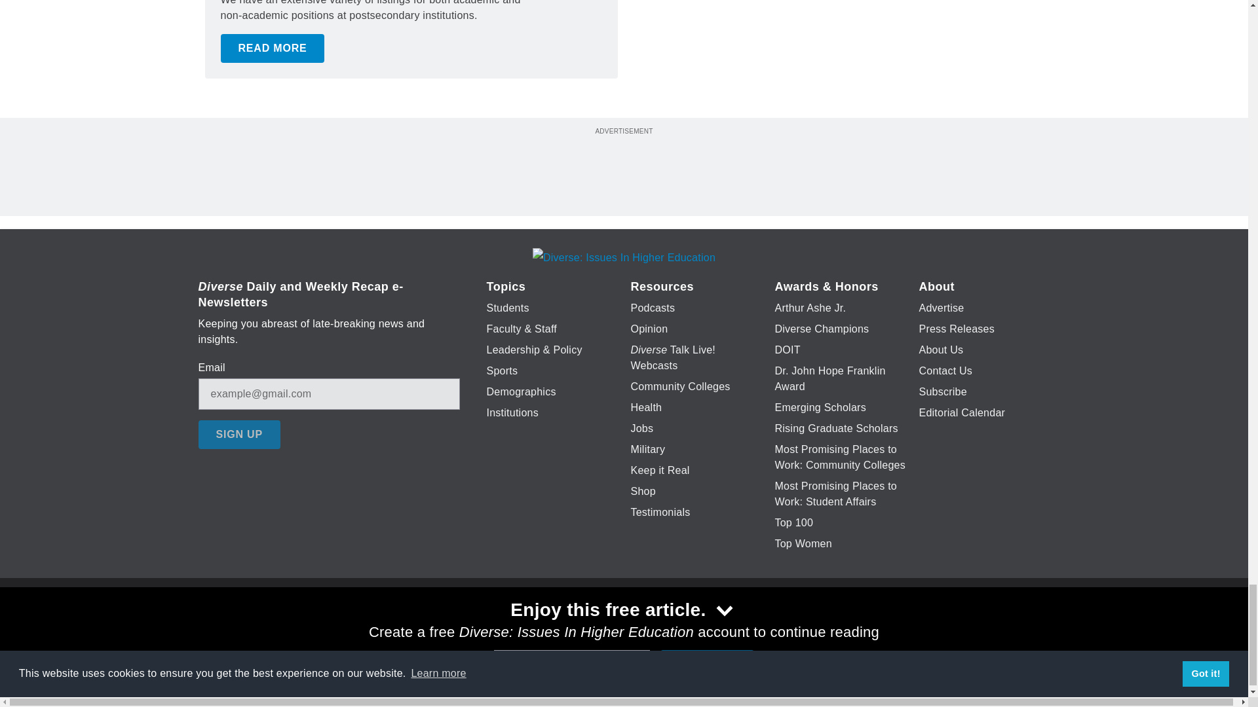 Image resolution: width=1258 pixels, height=707 pixels. I want to click on YouTube icon, so click(655, 627).